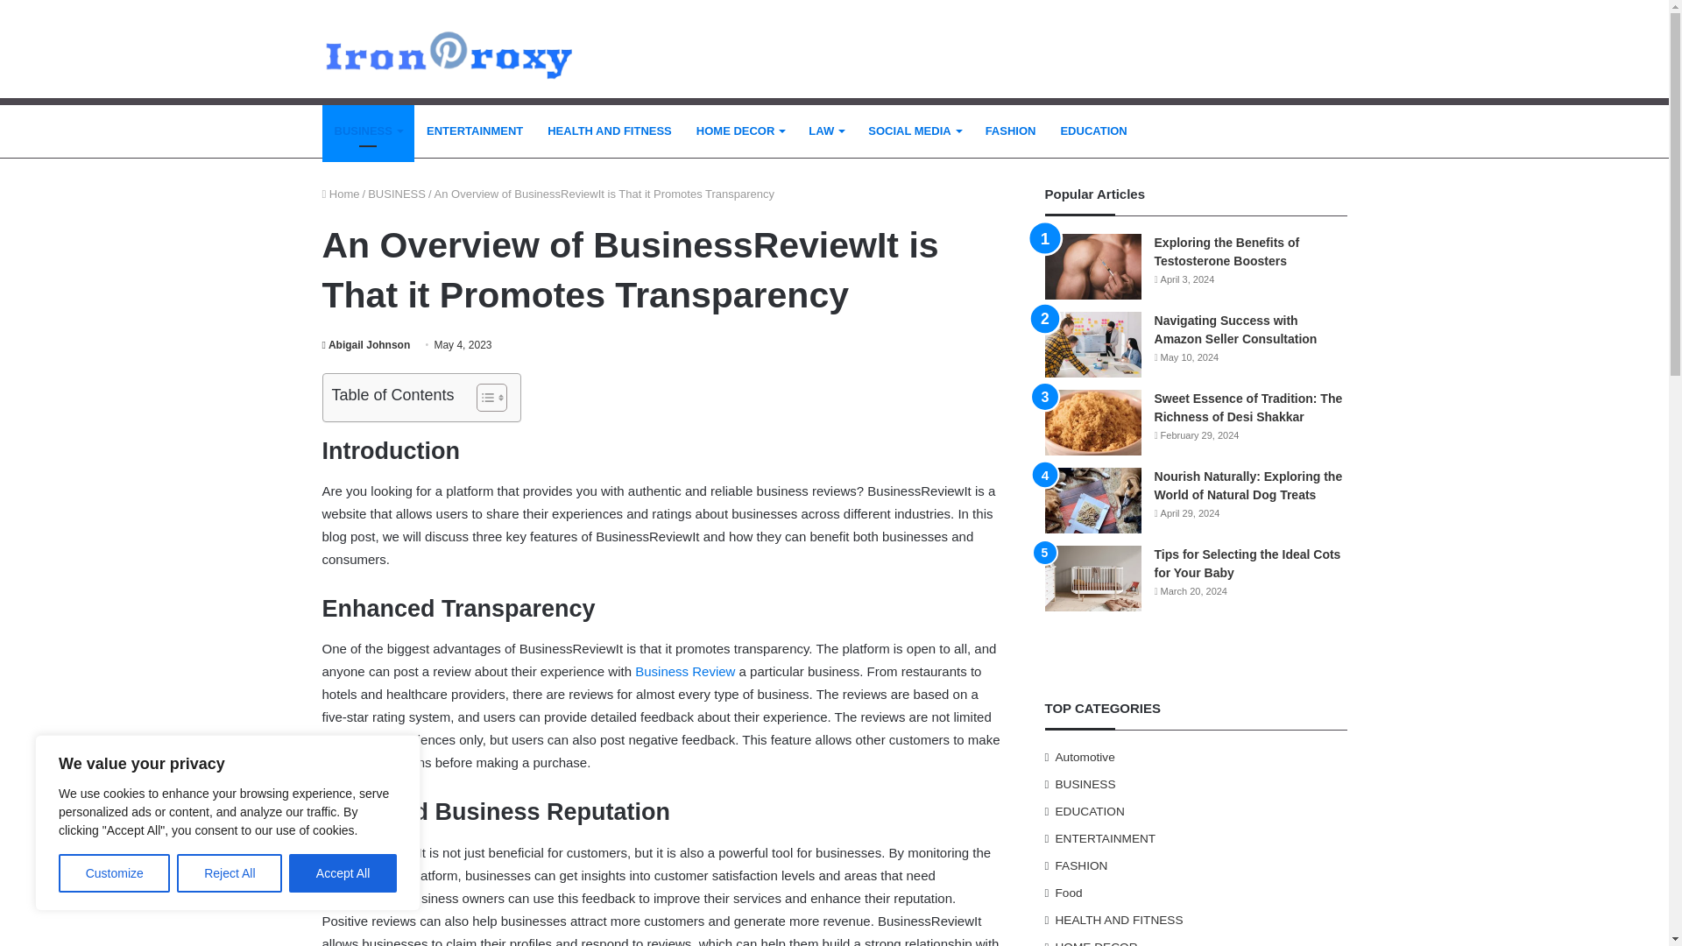 This screenshot has height=946, width=1682. Describe the element at coordinates (1011, 131) in the screenshot. I see `FASHION` at that location.